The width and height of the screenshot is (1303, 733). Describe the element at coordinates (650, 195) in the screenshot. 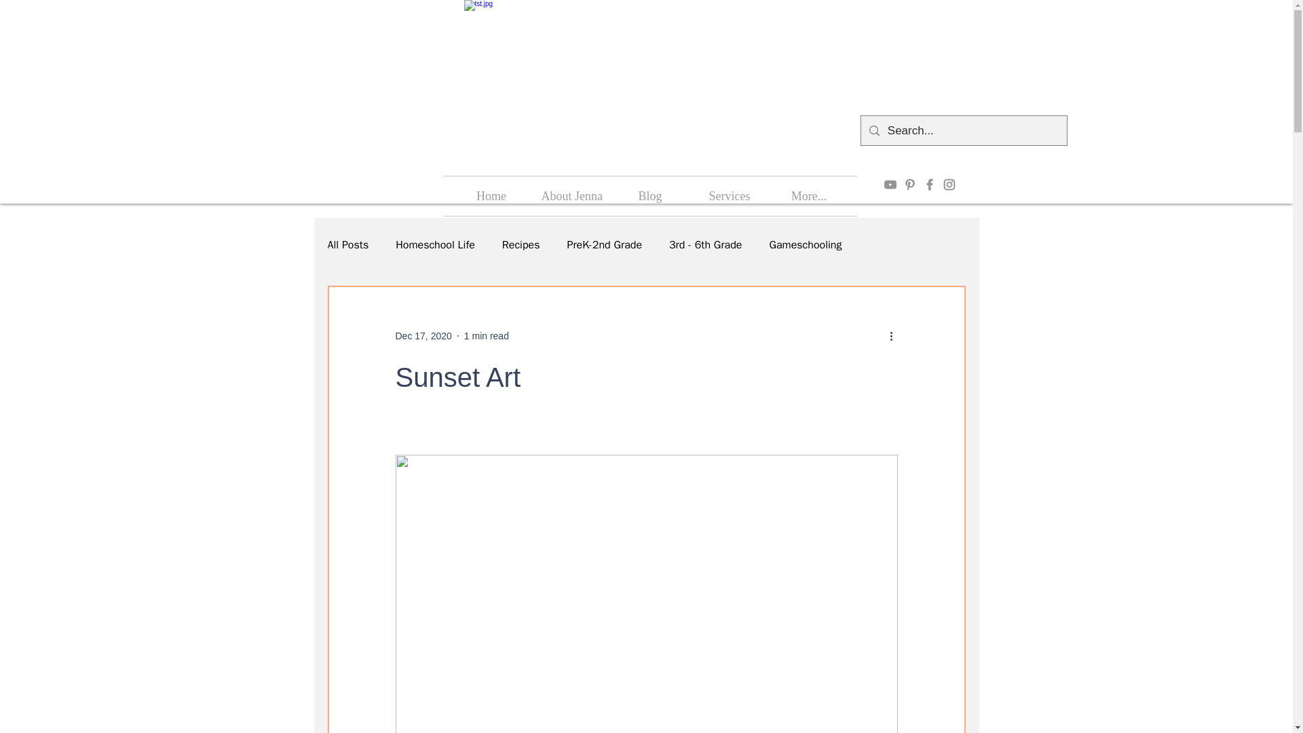

I see `Blog` at that location.